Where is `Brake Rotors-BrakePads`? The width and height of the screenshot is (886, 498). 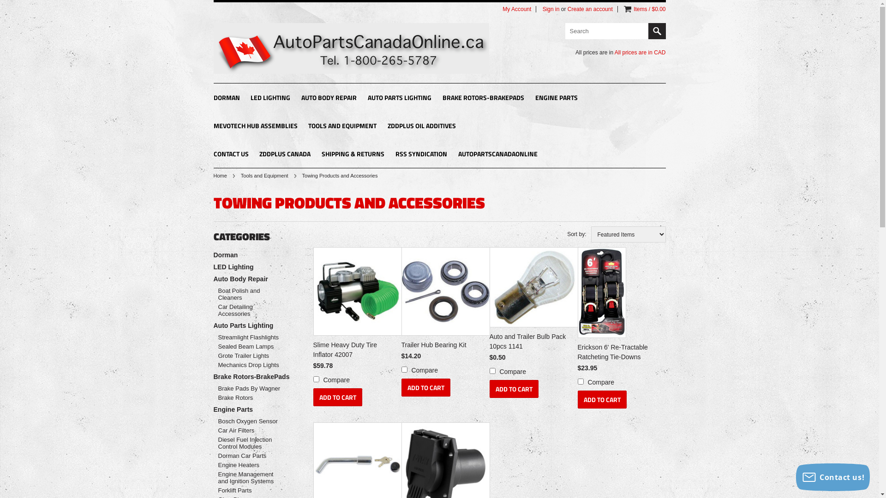
Brake Rotors-BrakePads is located at coordinates (254, 377).